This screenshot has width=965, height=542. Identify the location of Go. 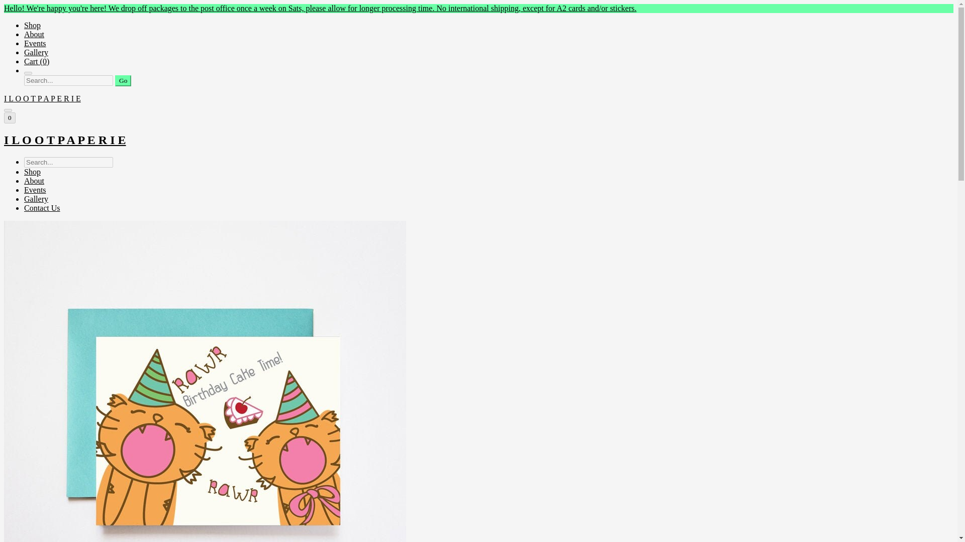
(123, 80).